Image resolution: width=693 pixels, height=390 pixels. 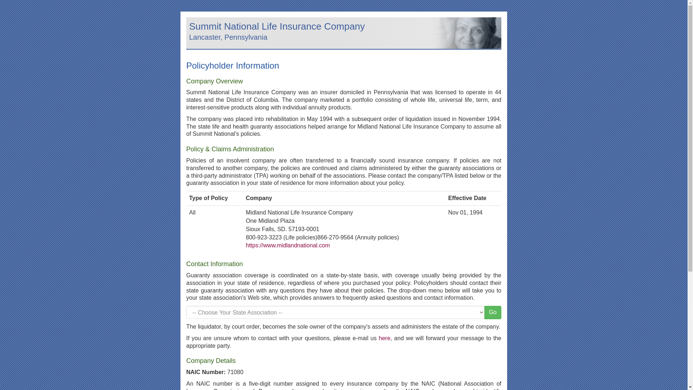 What do you see at coordinates (385, 338) in the screenshot?
I see `here` at bounding box center [385, 338].